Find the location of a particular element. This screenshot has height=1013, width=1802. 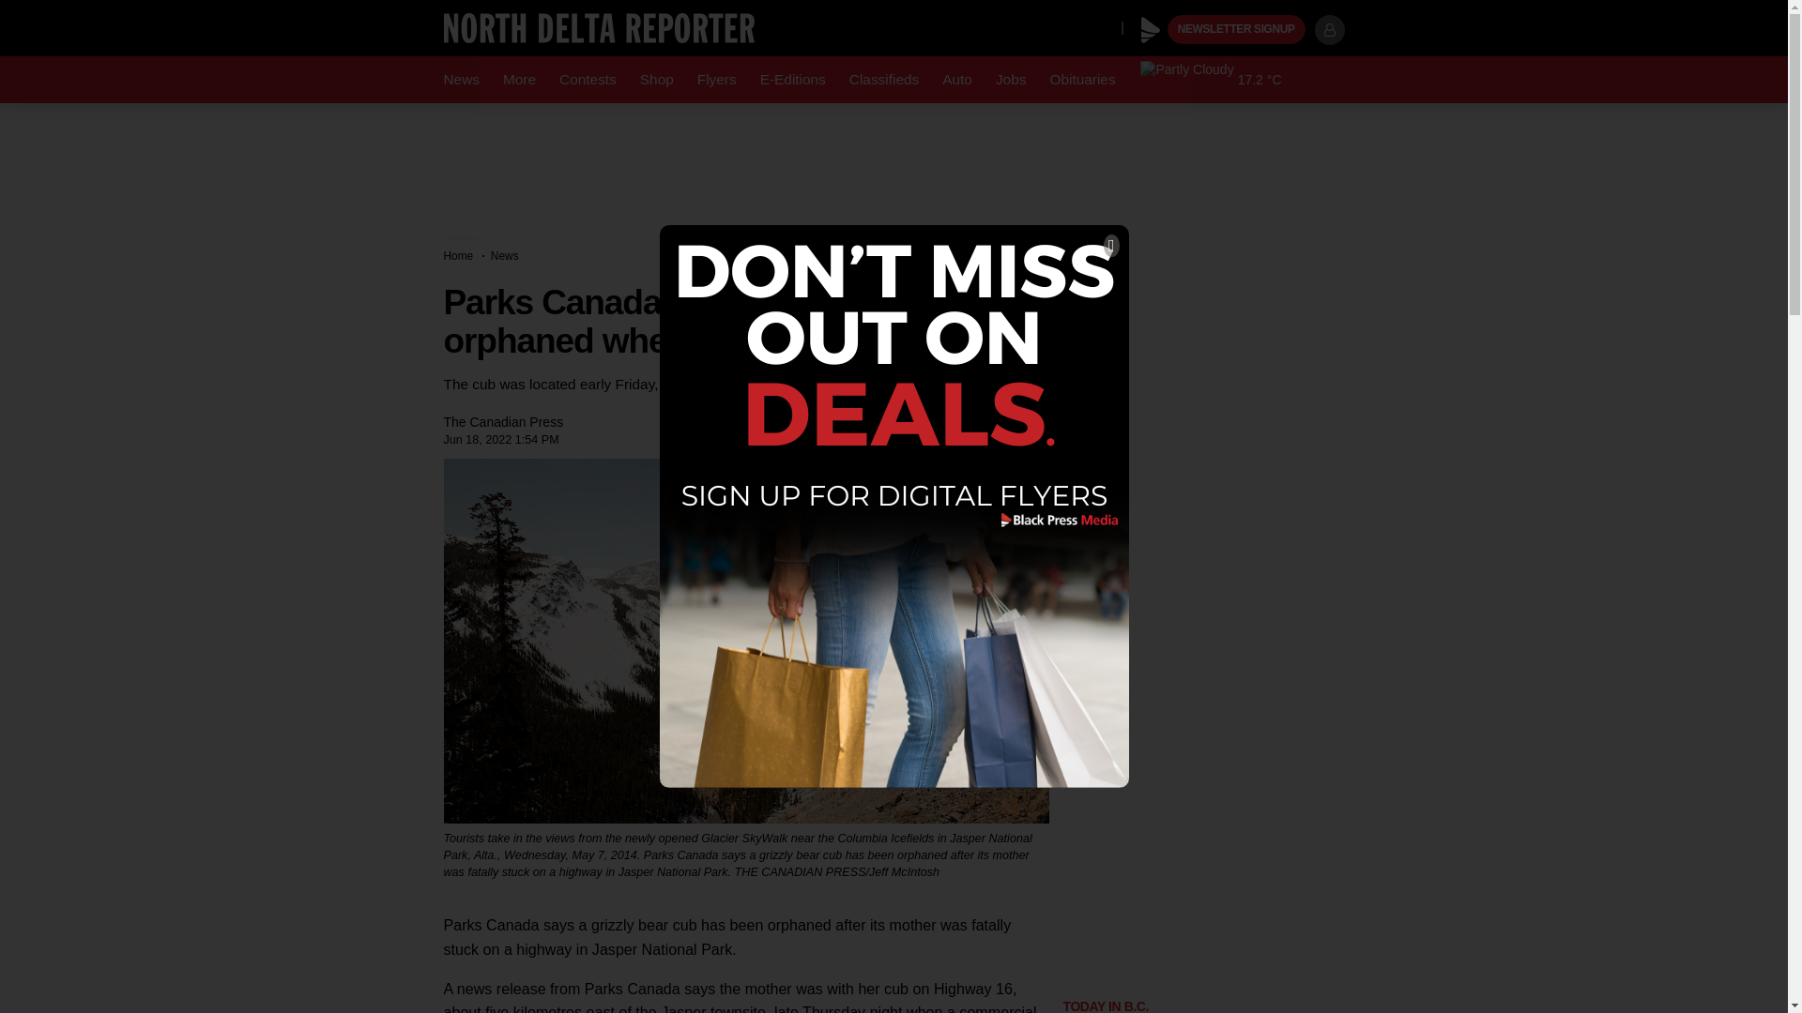

Black Press Media is located at coordinates (1151, 30).